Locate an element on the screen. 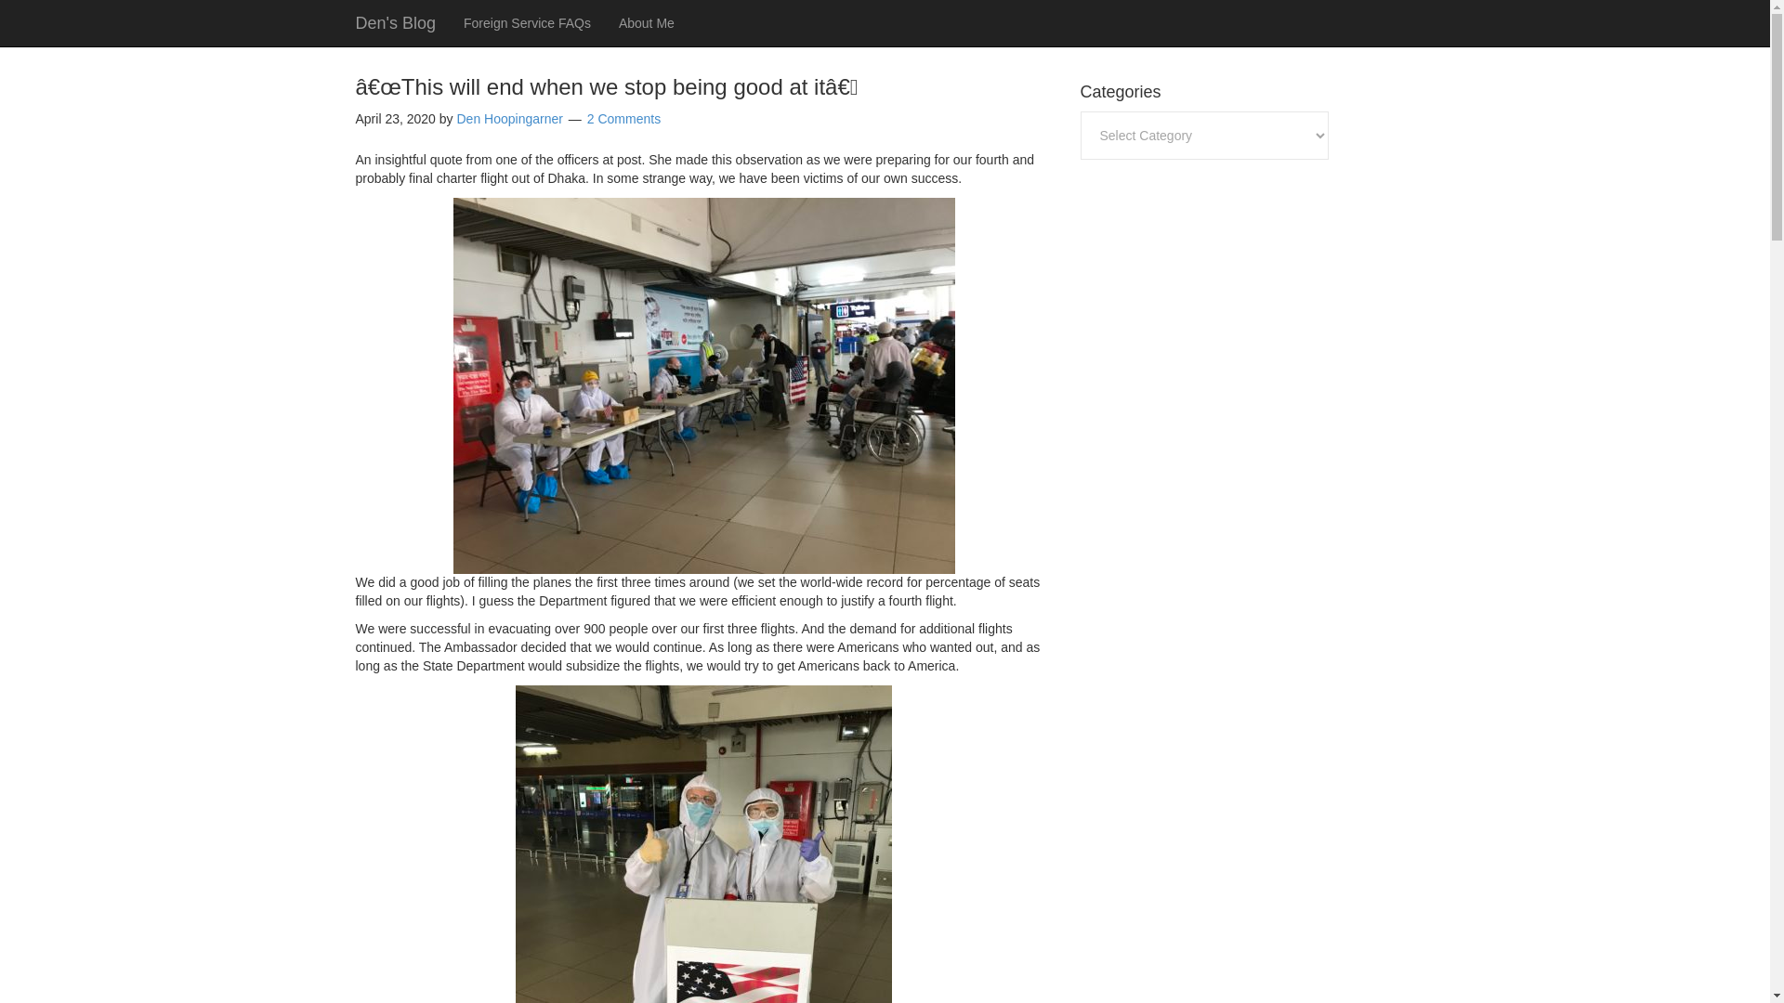 The height and width of the screenshot is (1003, 1784). About Me is located at coordinates (647, 22).